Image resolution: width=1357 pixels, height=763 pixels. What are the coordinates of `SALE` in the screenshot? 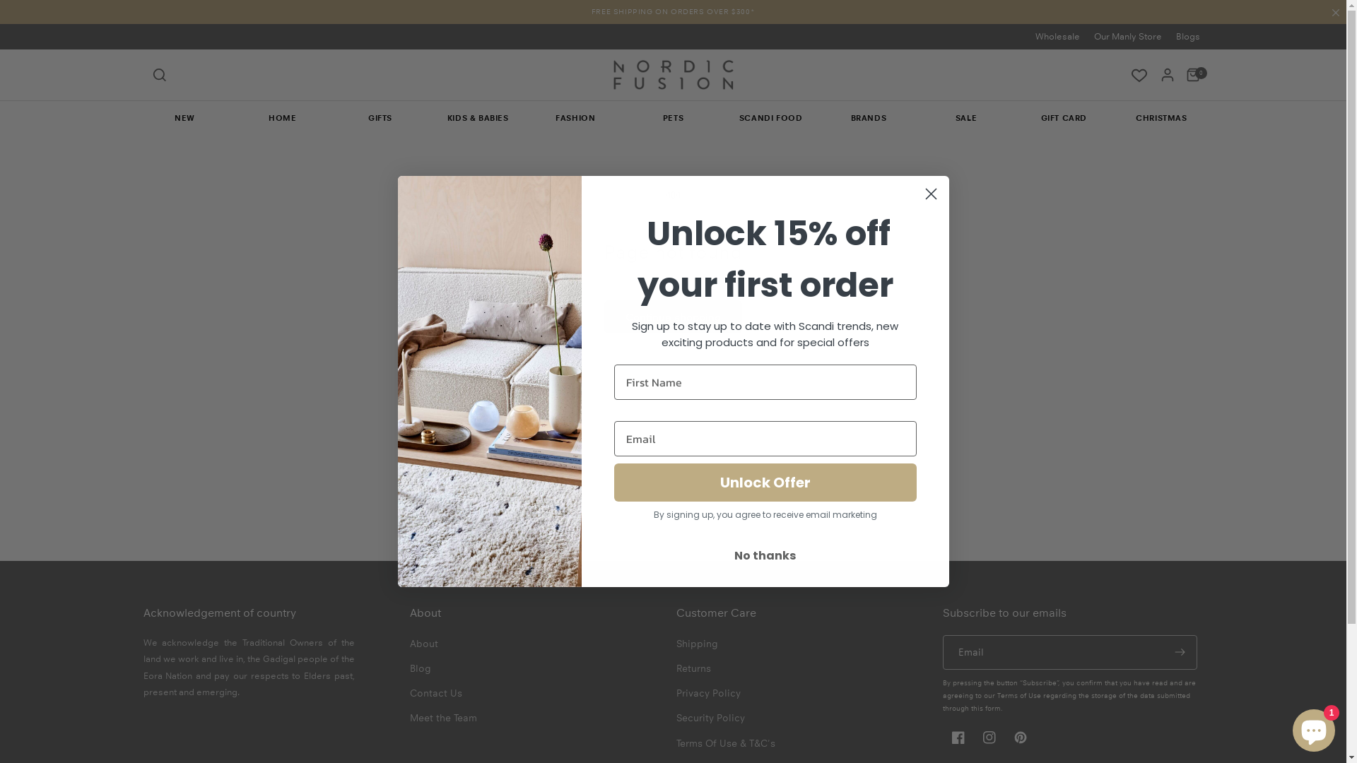 It's located at (966, 119).